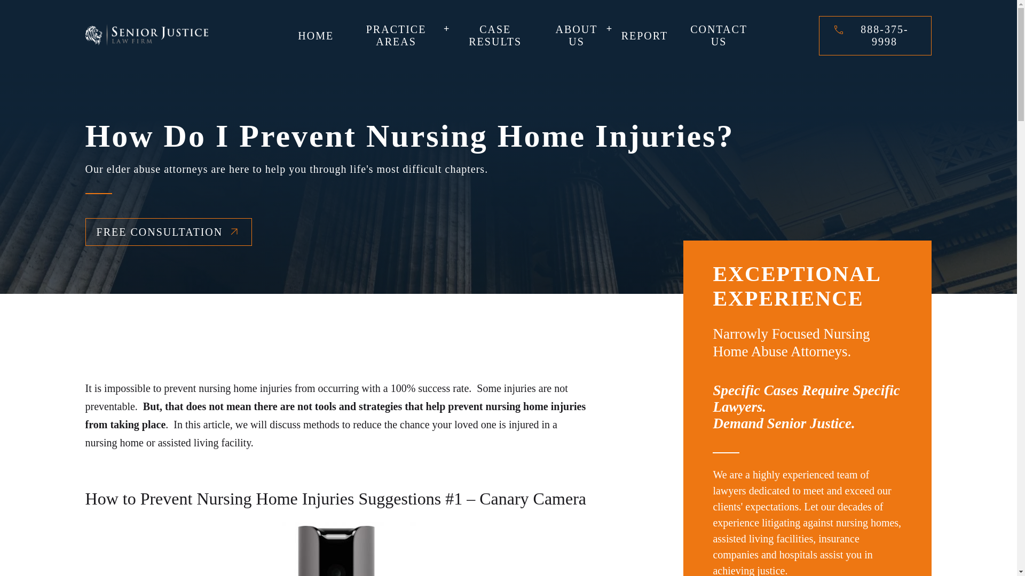 This screenshot has width=1025, height=576. Describe the element at coordinates (719, 35) in the screenshot. I see `CONTACT US` at that location.